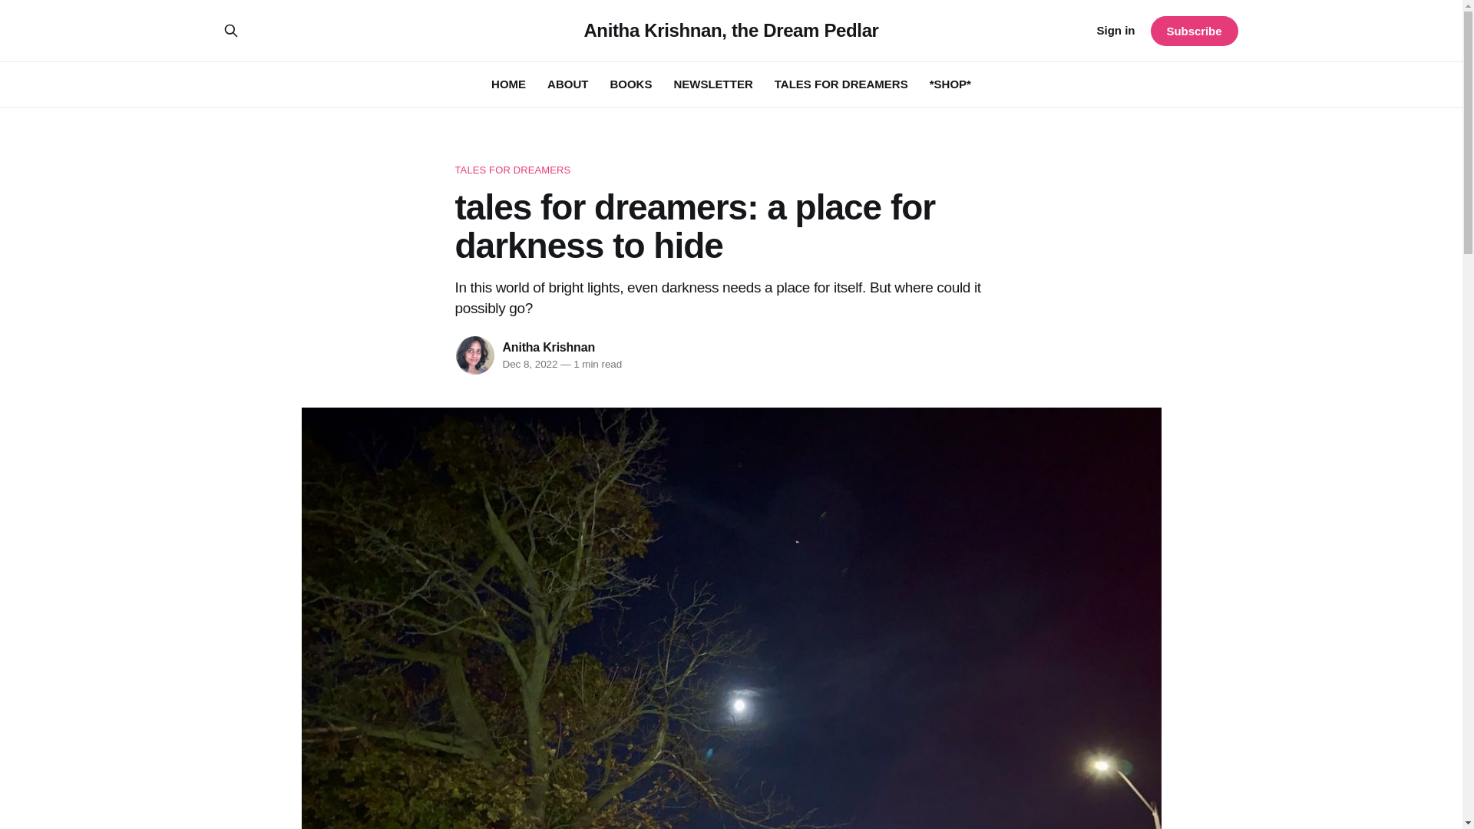 This screenshot has width=1474, height=829. What do you see at coordinates (630, 84) in the screenshot?
I see `BOOKS` at bounding box center [630, 84].